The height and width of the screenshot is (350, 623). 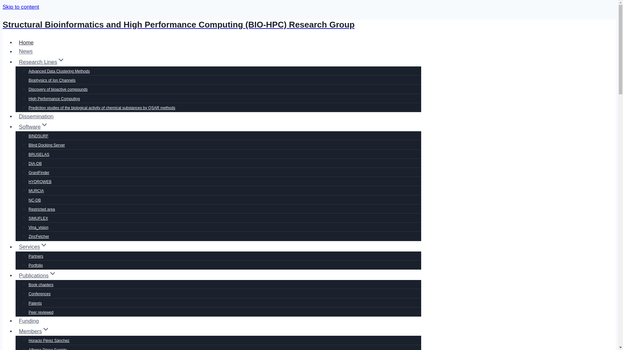 I want to click on Discovery of bioactive compounds, so click(x=58, y=89).